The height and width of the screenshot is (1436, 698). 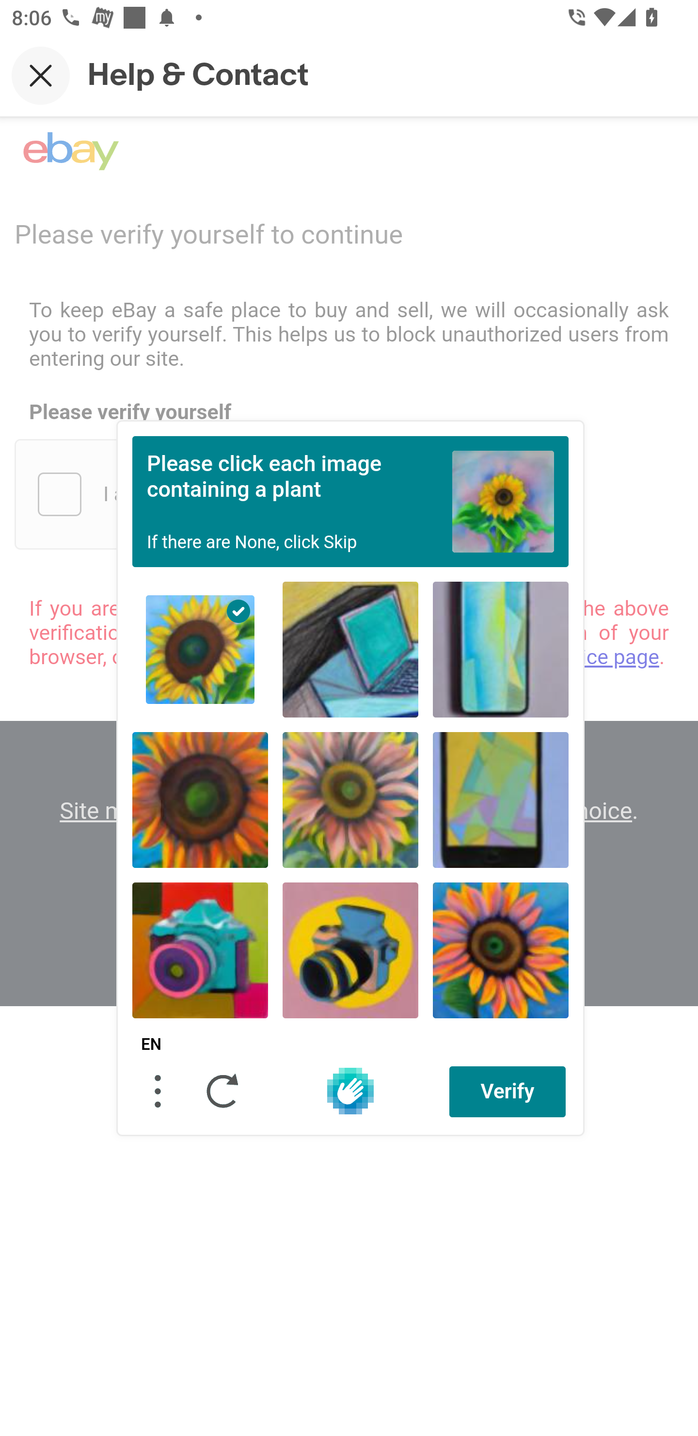 What do you see at coordinates (350, 800) in the screenshot?
I see `Challenge Image 5` at bounding box center [350, 800].